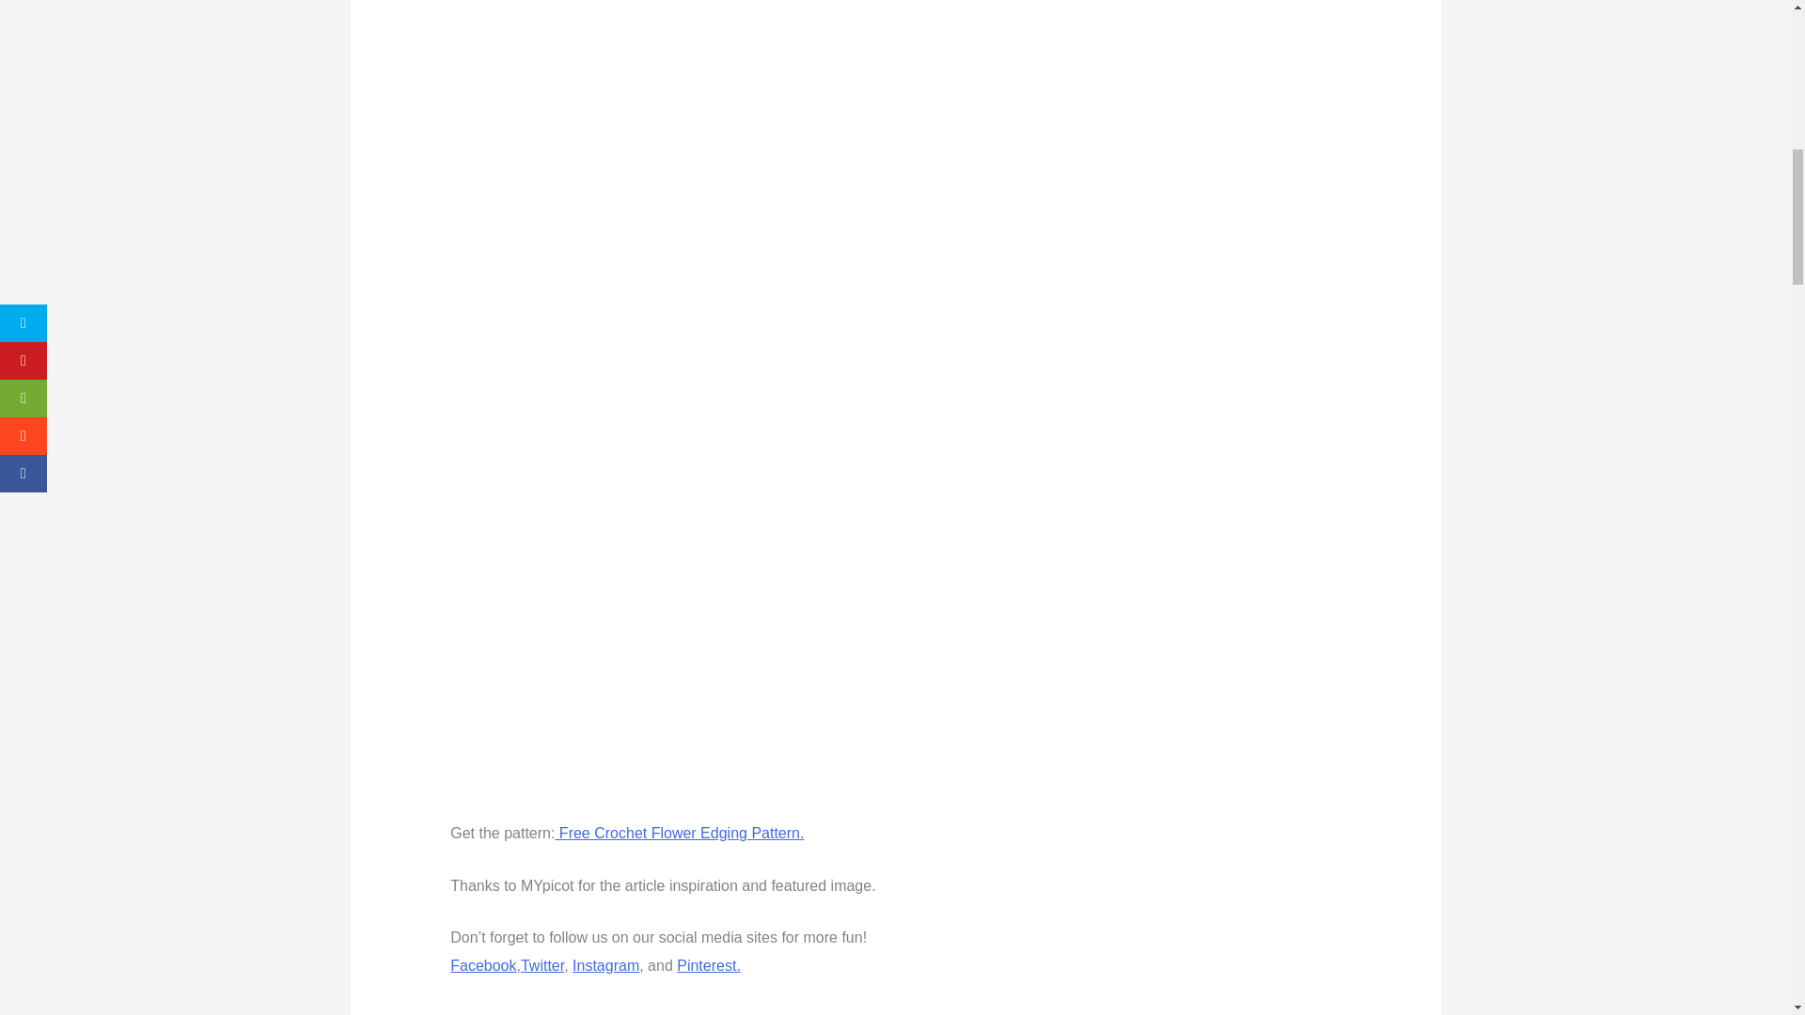 The height and width of the screenshot is (1015, 1805). I want to click on Twitter, so click(541, 965).